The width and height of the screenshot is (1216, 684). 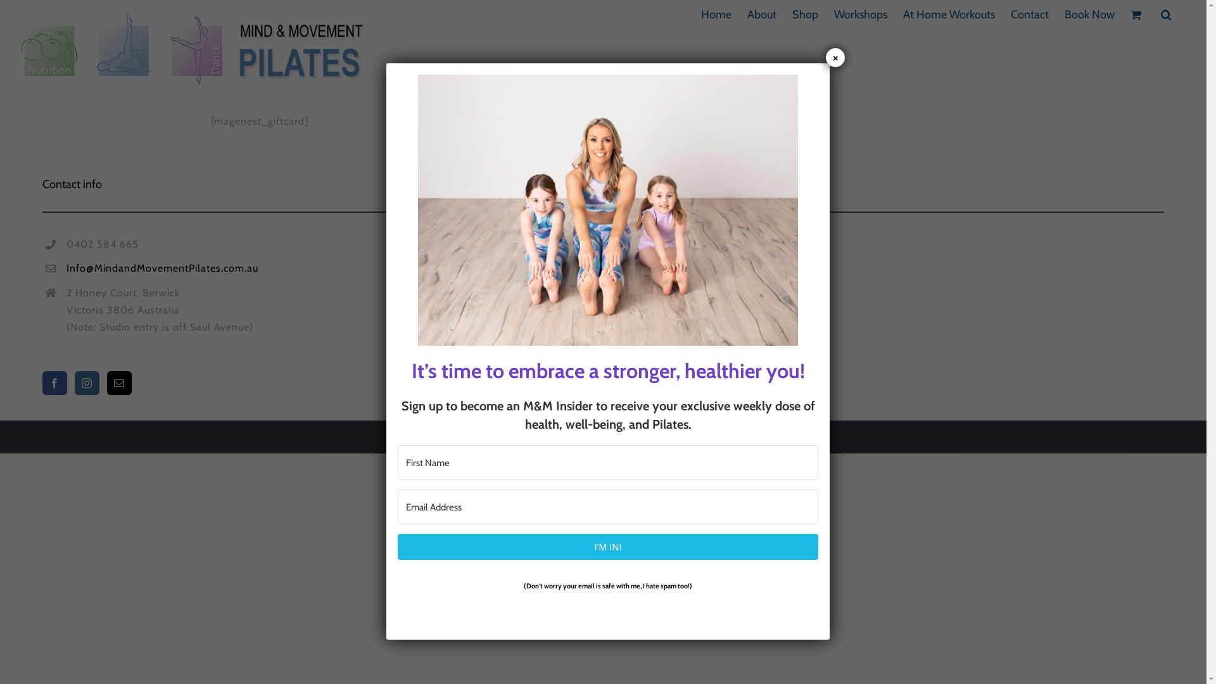 What do you see at coordinates (949, 14) in the screenshot?
I see `At Home Workouts` at bounding box center [949, 14].